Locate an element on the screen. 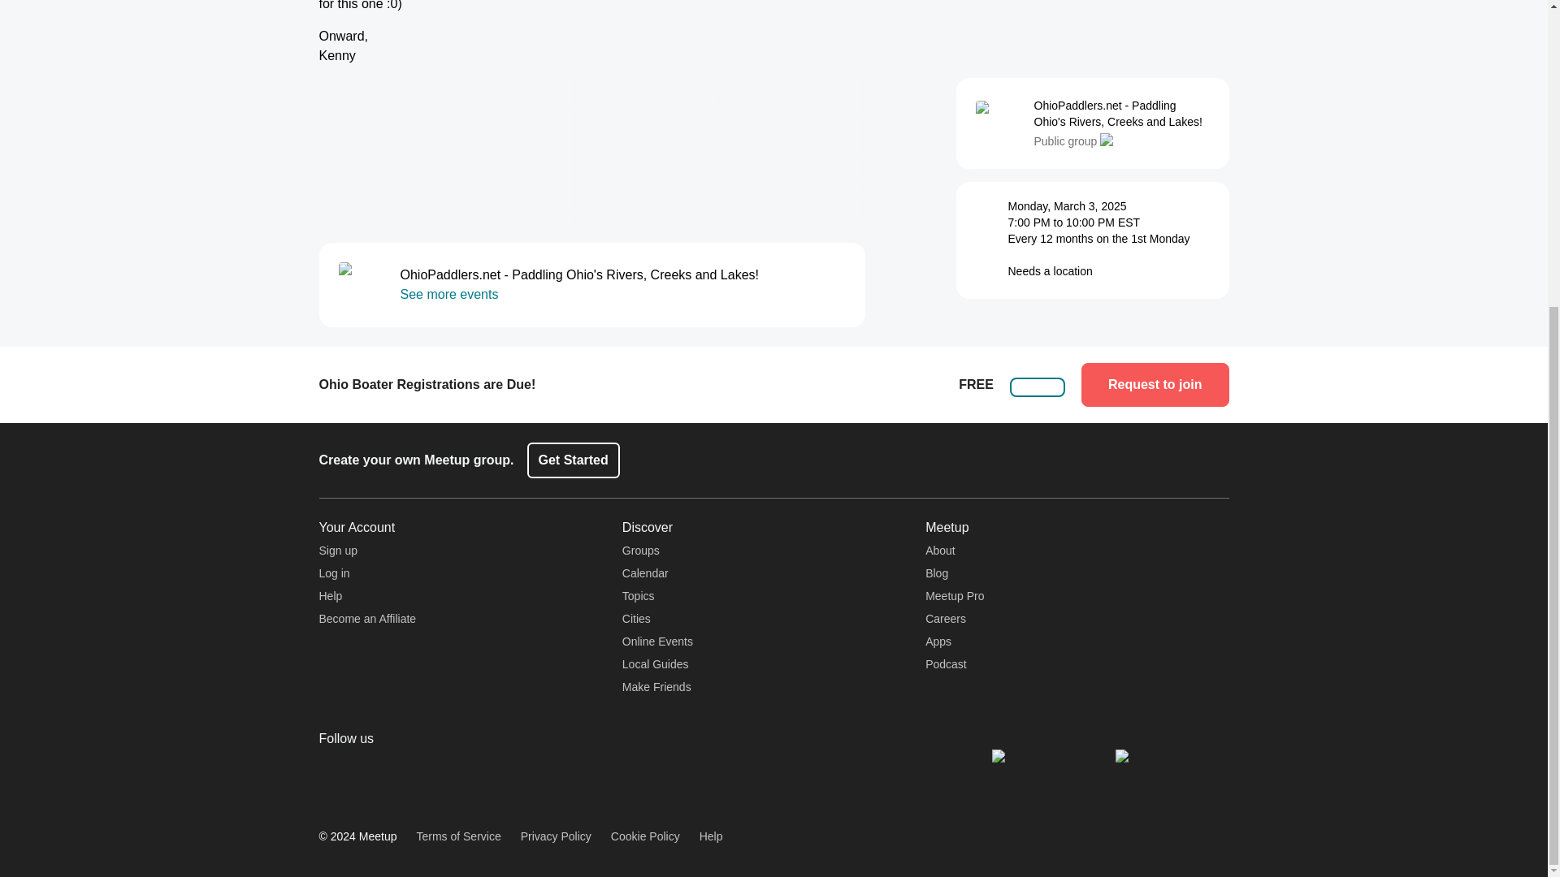 This screenshot has height=877, width=1560. Privacy Policy is located at coordinates (556, 836).